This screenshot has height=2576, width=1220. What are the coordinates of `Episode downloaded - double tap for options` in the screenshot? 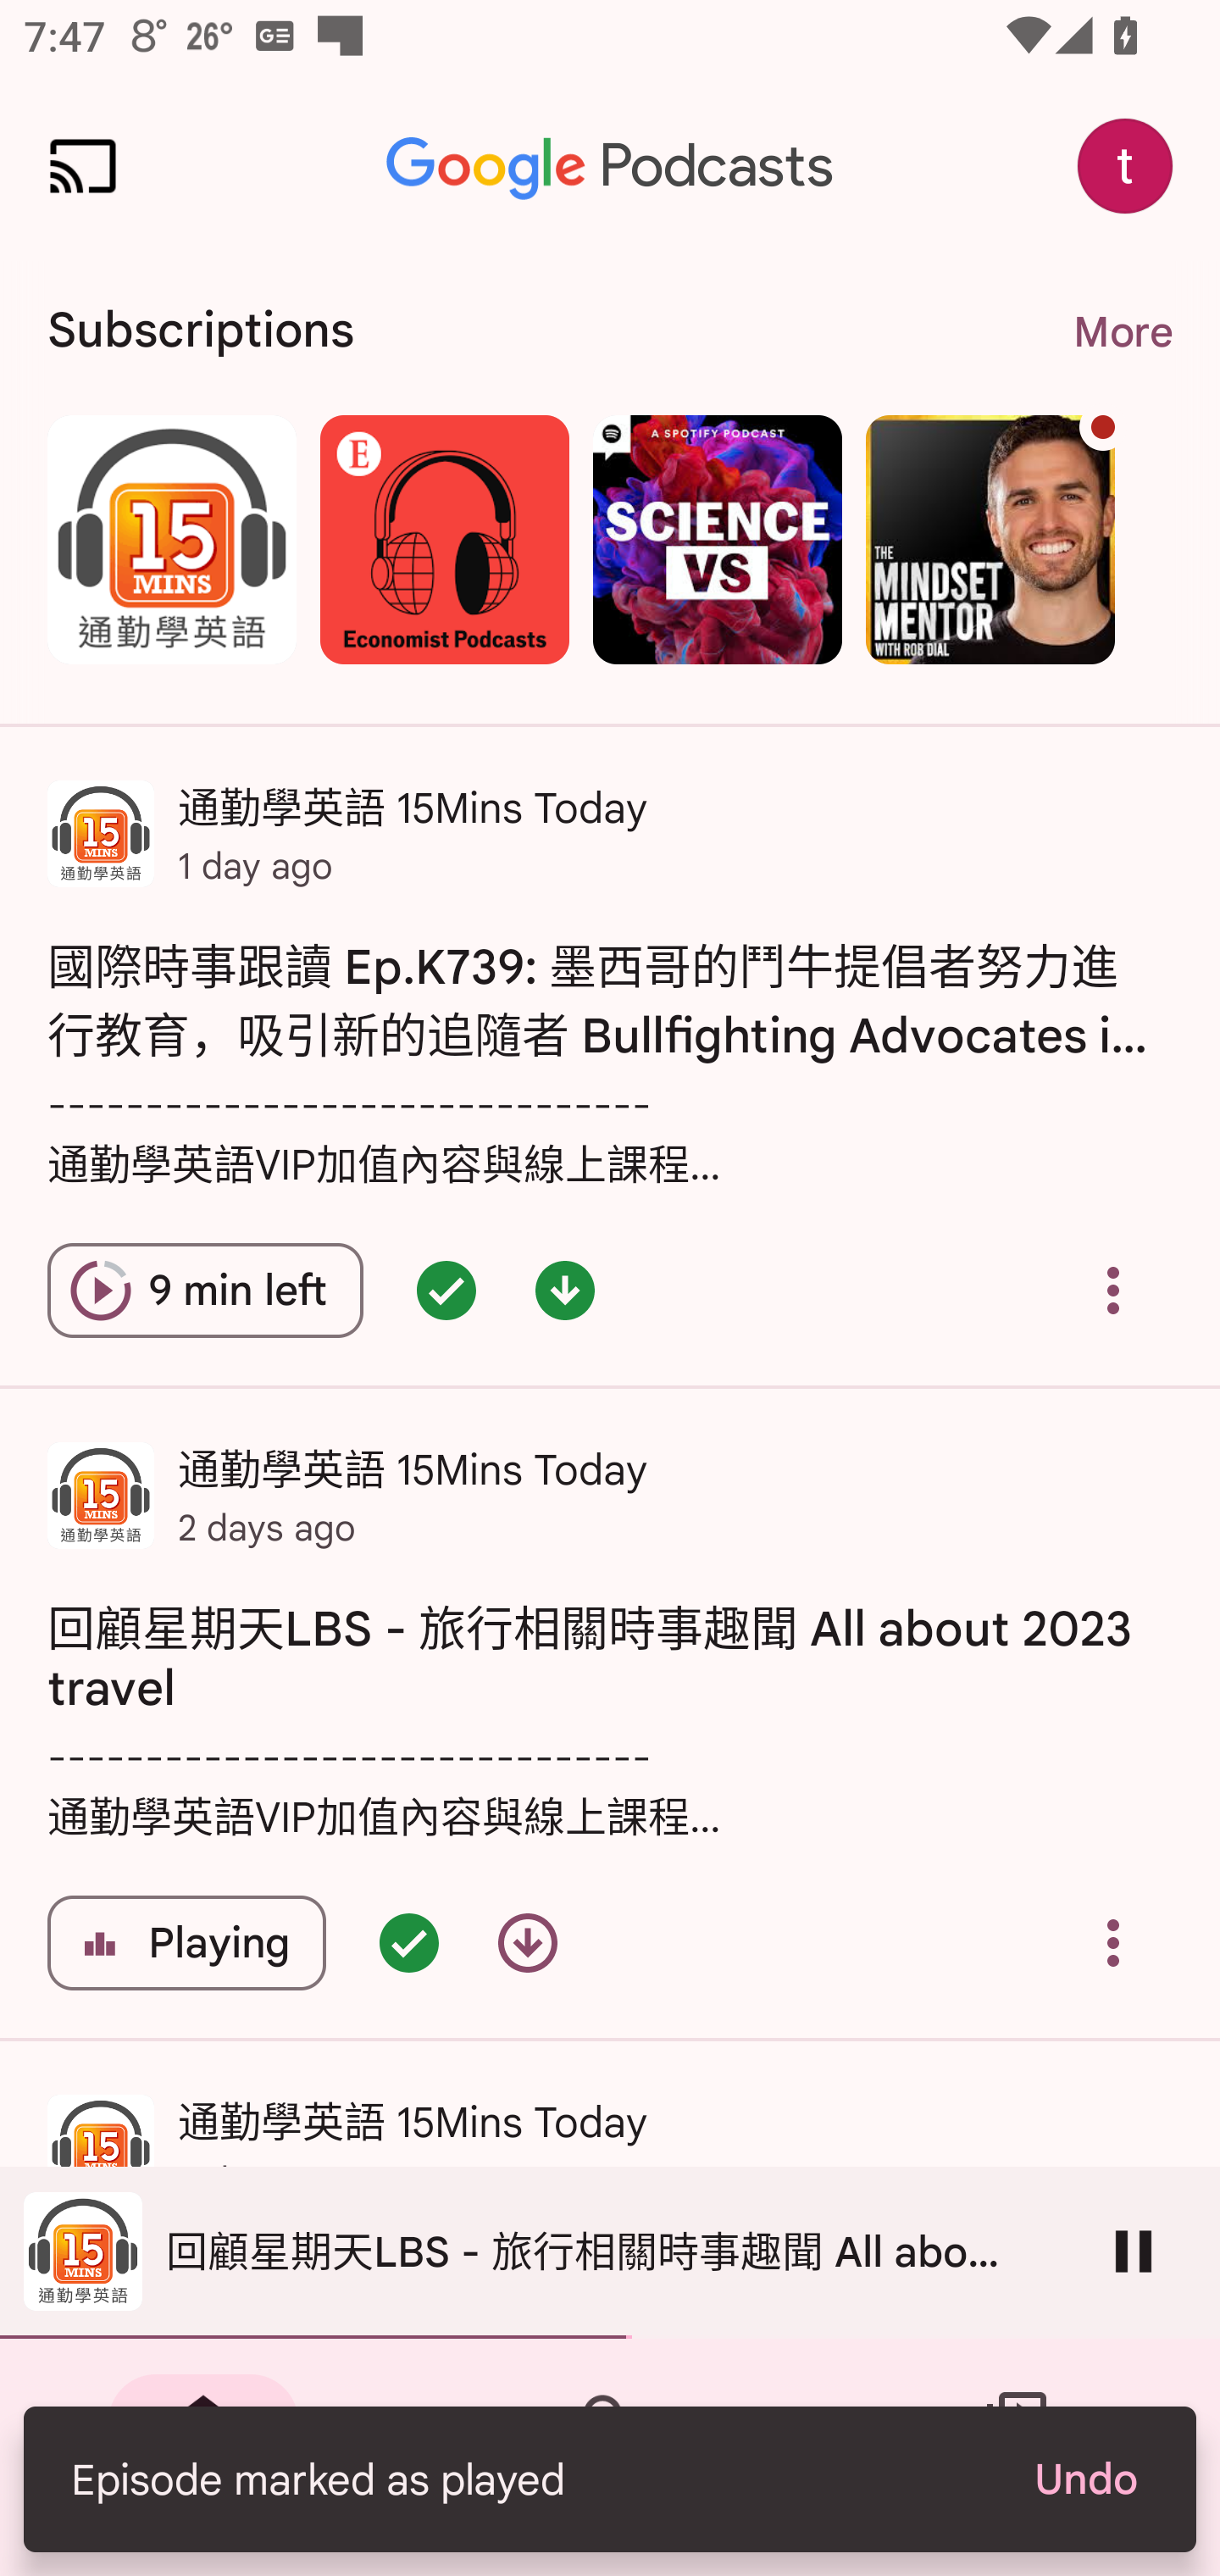 It's located at (565, 1290).